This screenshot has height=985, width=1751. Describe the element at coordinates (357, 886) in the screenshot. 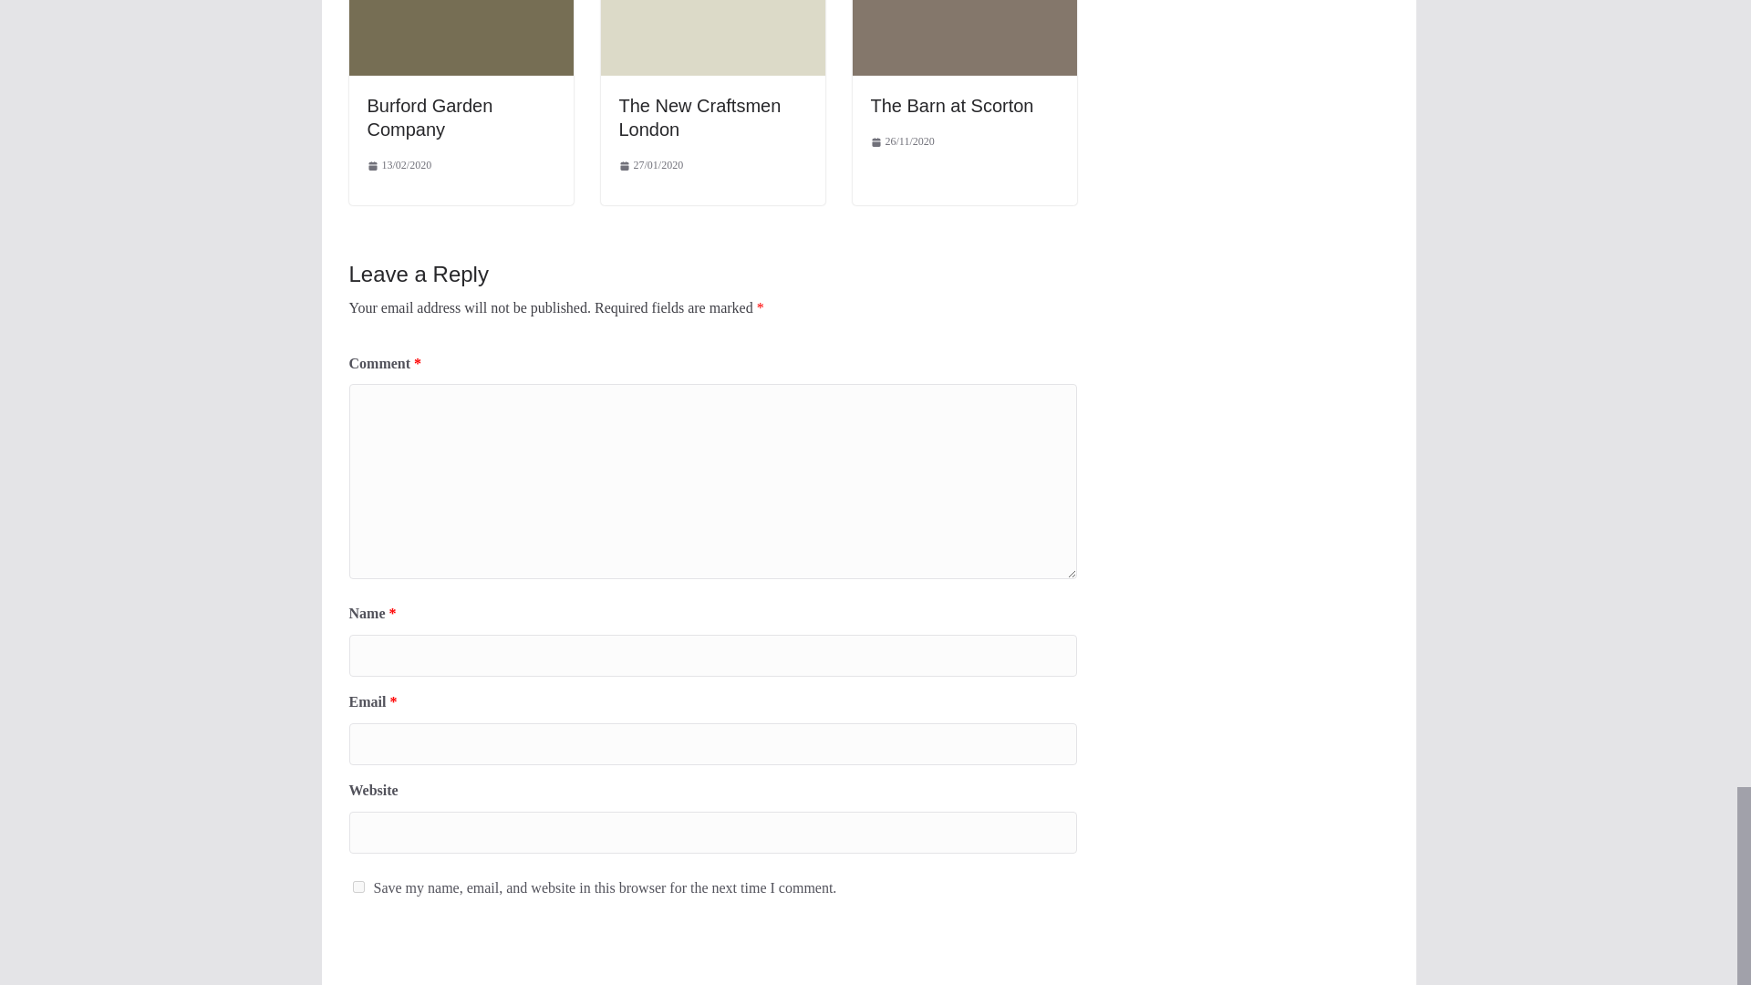

I see `yes` at that location.